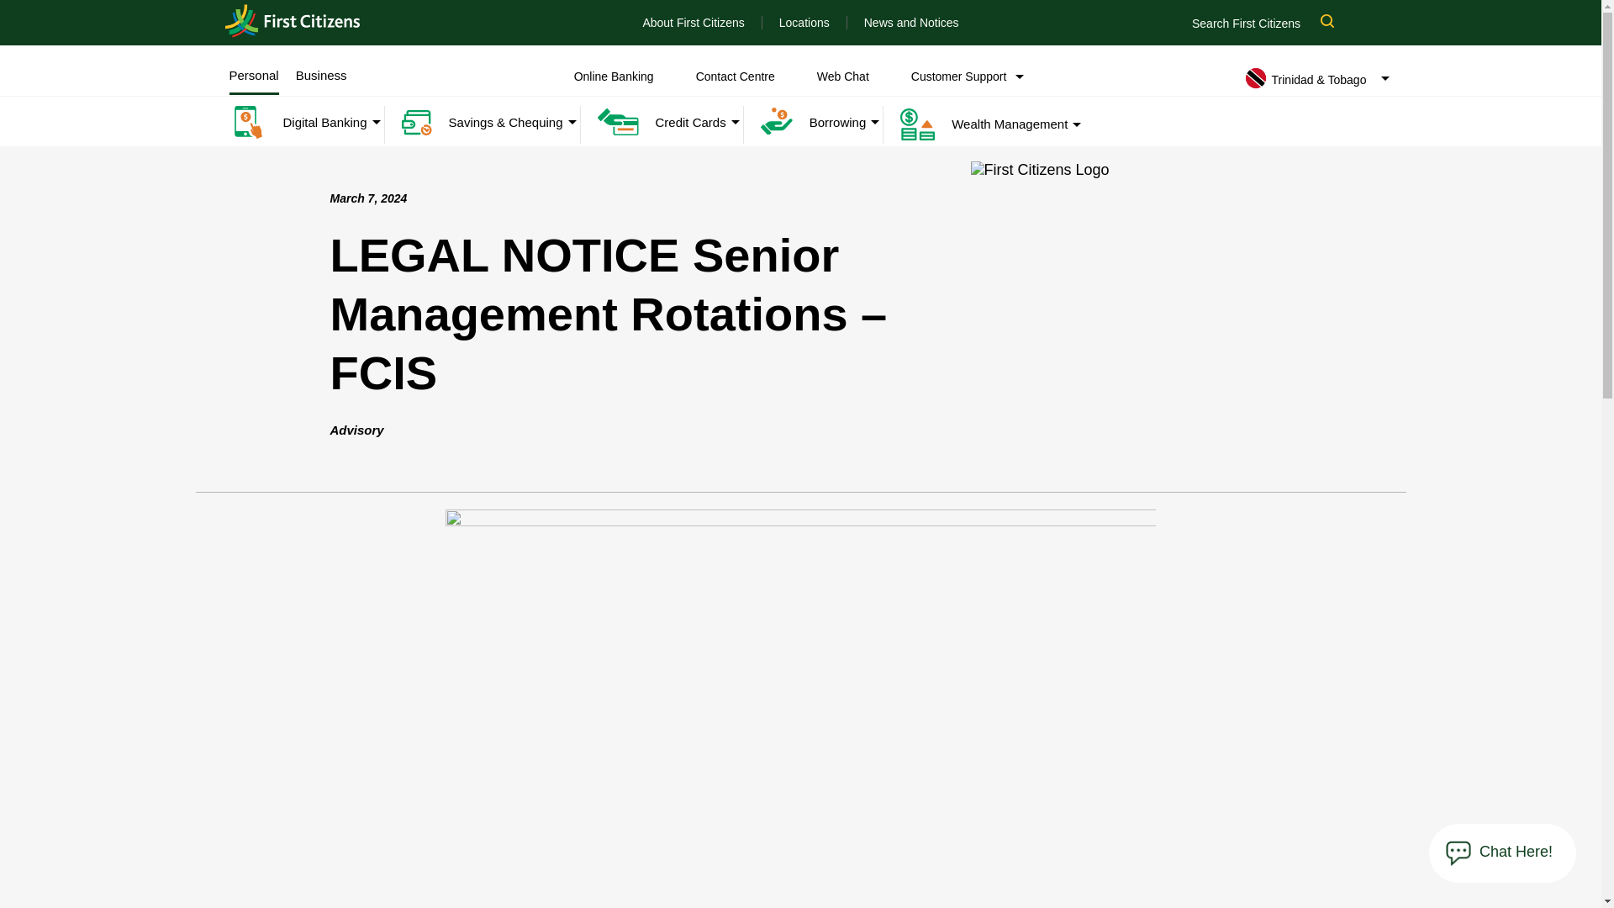  Describe the element at coordinates (1516, 852) in the screenshot. I see `Click for Chat Support` at that location.